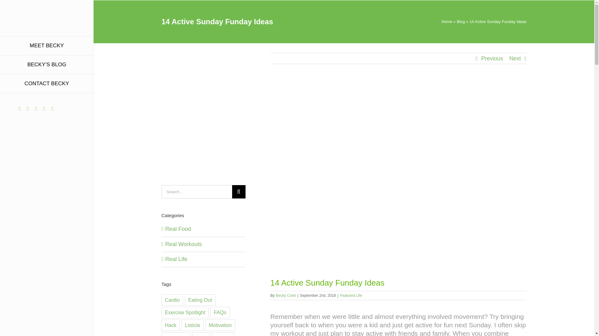 Image resolution: width=599 pixels, height=336 pixels. I want to click on Becky Conti, so click(286, 295).